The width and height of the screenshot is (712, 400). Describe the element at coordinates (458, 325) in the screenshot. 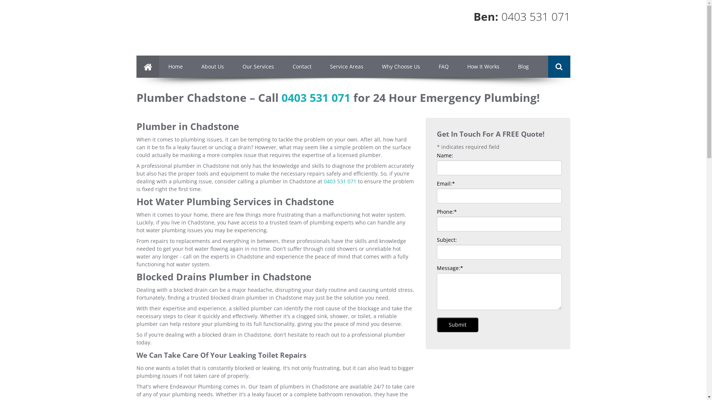

I see `Submit` at that location.